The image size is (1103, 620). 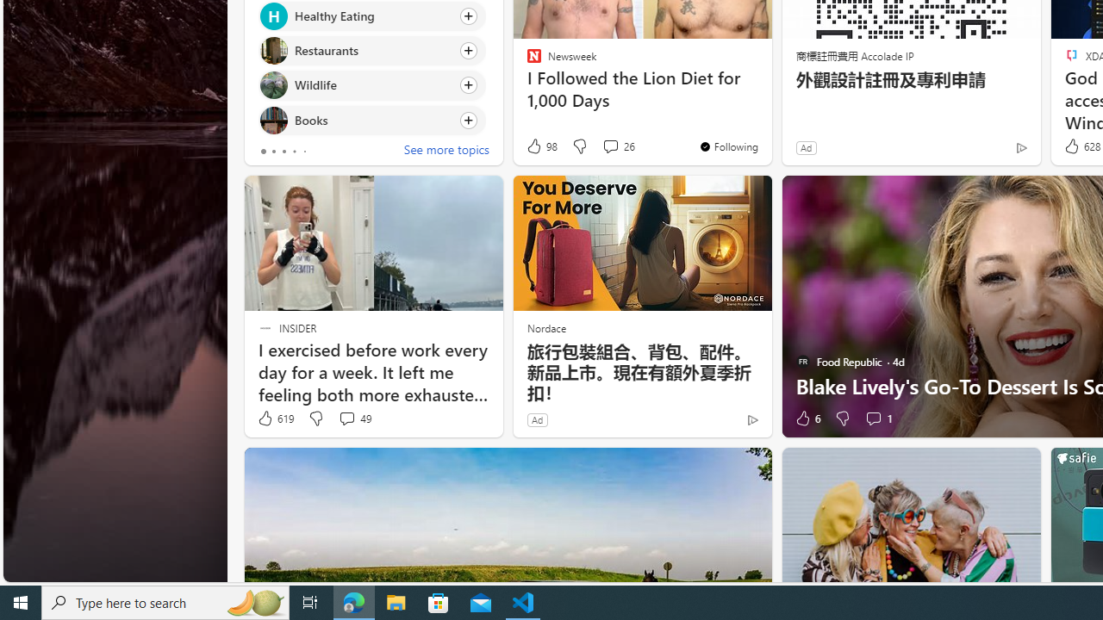 What do you see at coordinates (372, 51) in the screenshot?
I see `Click to follow topic Restaurants` at bounding box center [372, 51].